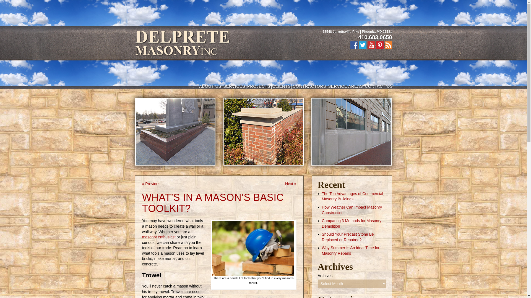 This screenshot has height=298, width=531. I want to click on PROJECTS, so click(259, 86).